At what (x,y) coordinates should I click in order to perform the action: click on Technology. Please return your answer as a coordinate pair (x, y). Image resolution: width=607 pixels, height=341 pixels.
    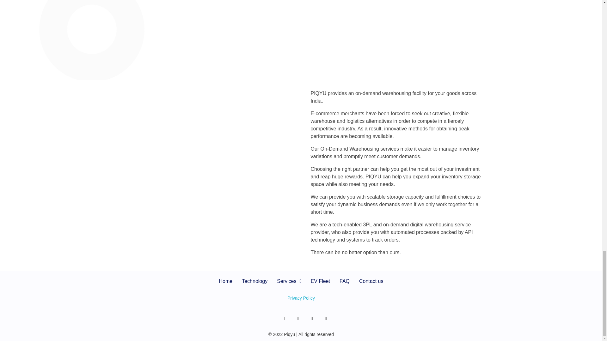
    Looking at the image, I should click on (254, 281).